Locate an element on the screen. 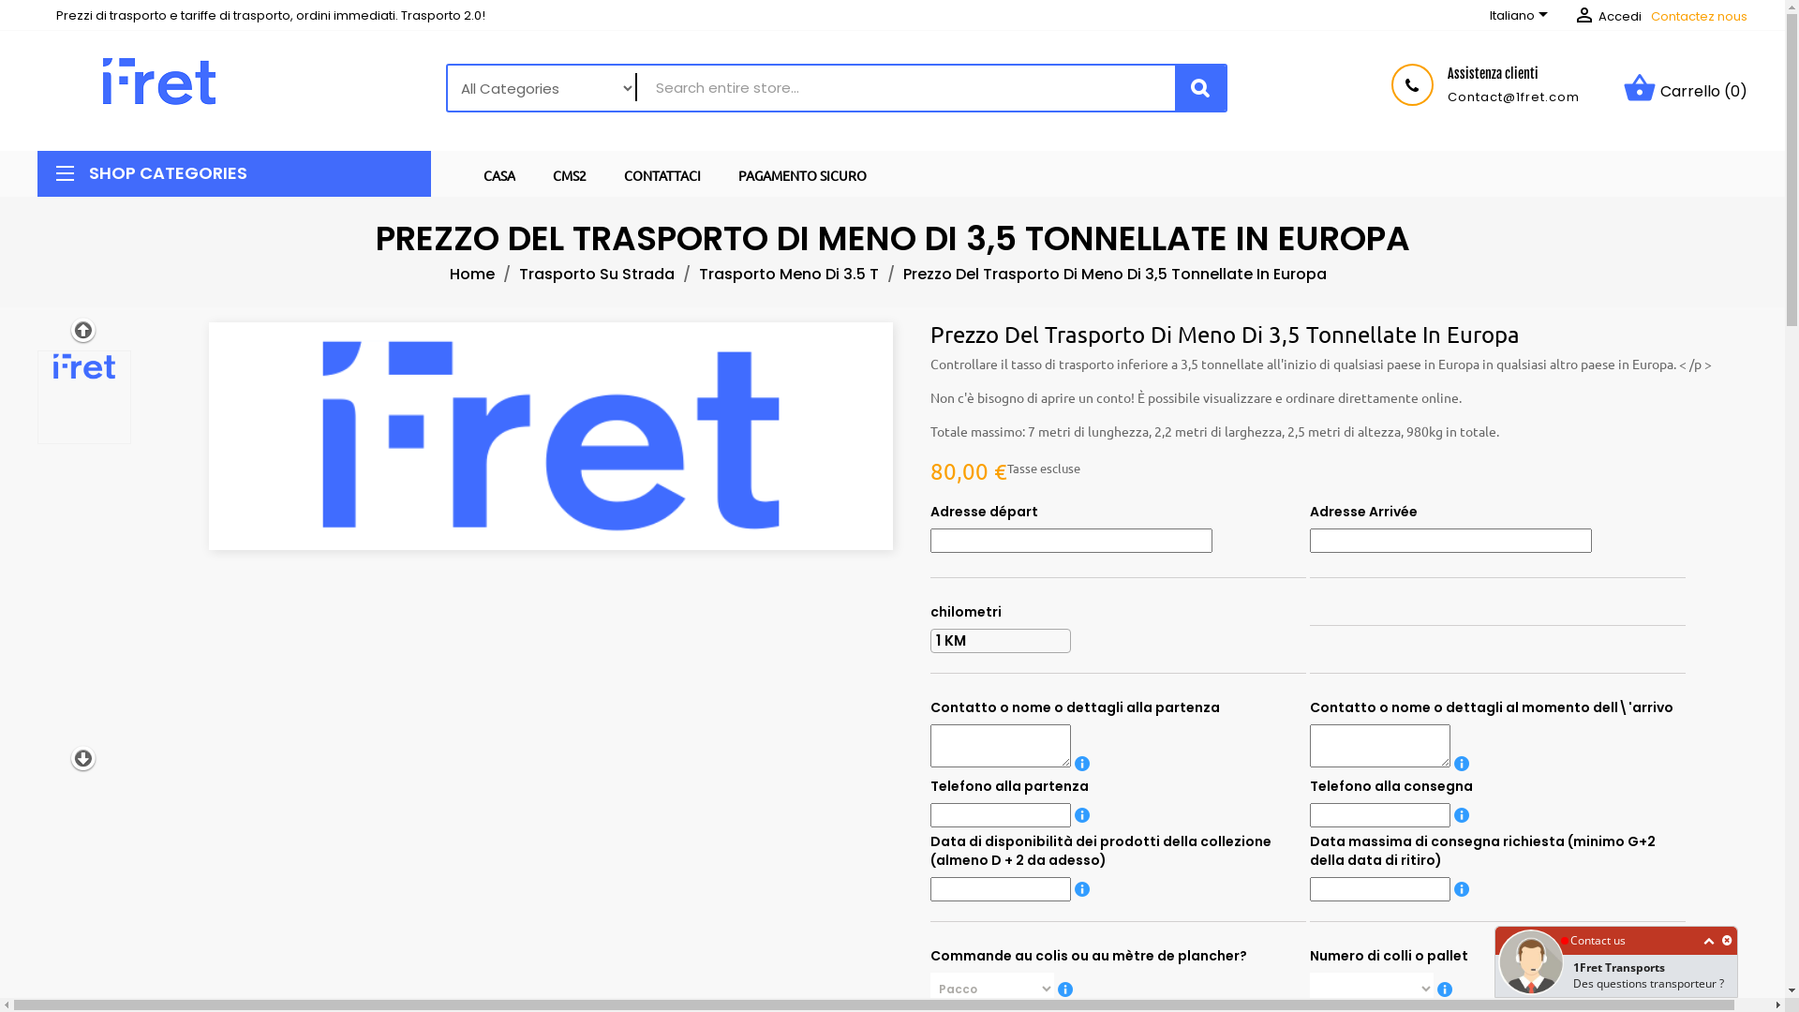 Image resolution: width=1799 pixels, height=1012 pixels. Trasporto Su Strada is located at coordinates (599, 274).